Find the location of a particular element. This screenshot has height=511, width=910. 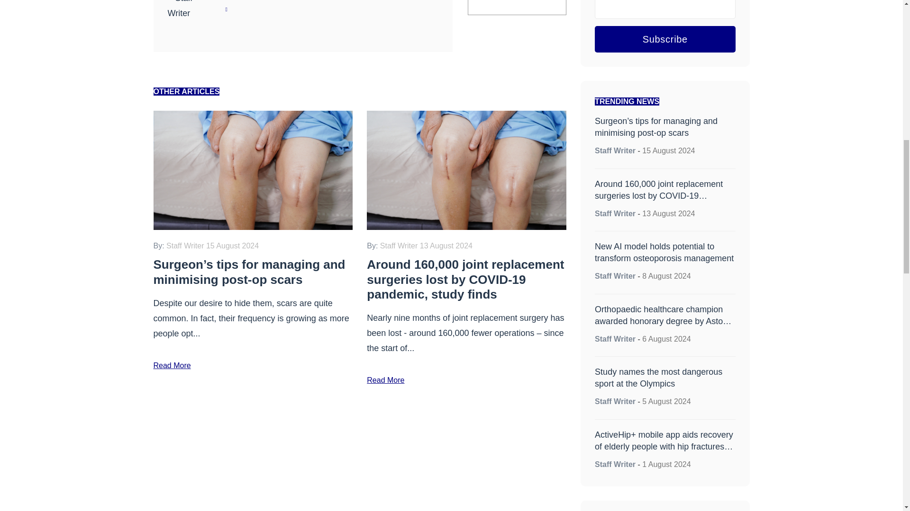

Posts by Staff Writer is located at coordinates (615, 401).